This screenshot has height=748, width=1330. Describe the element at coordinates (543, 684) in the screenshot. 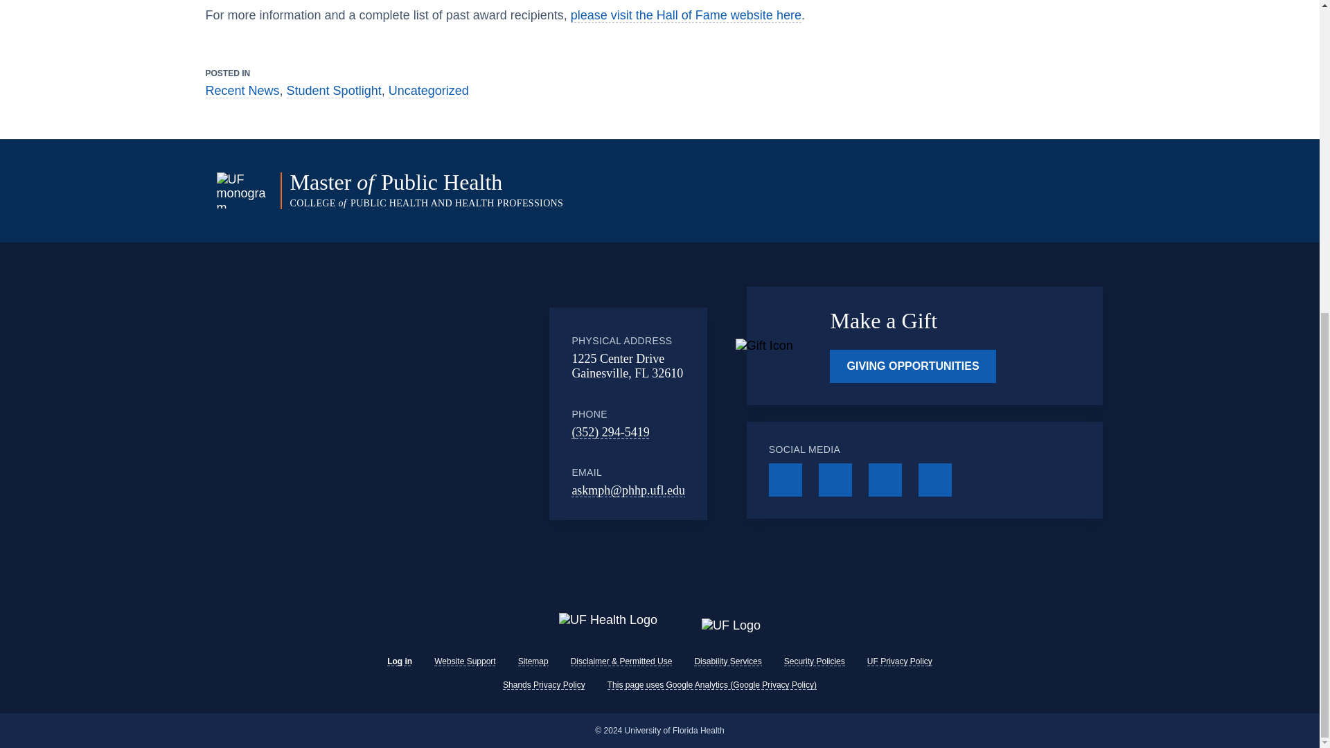

I see `Shands Privacy Policy` at that location.